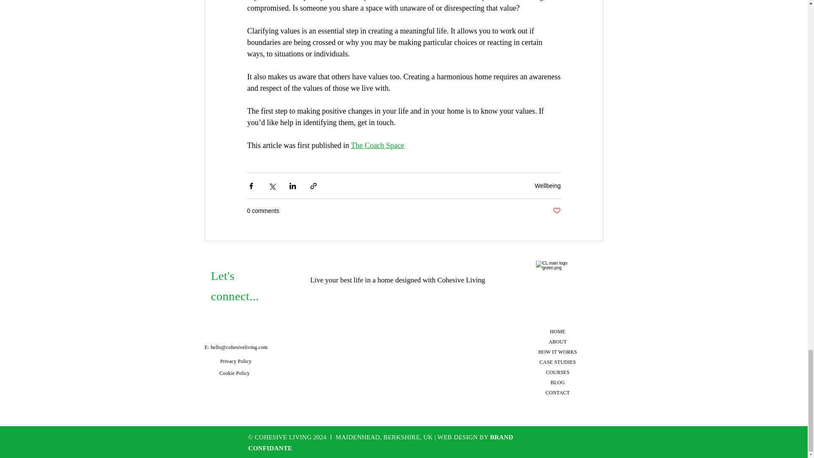 This screenshot has height=458, width=814. I want to click on HOW IT WORKS, so click(558, 352).